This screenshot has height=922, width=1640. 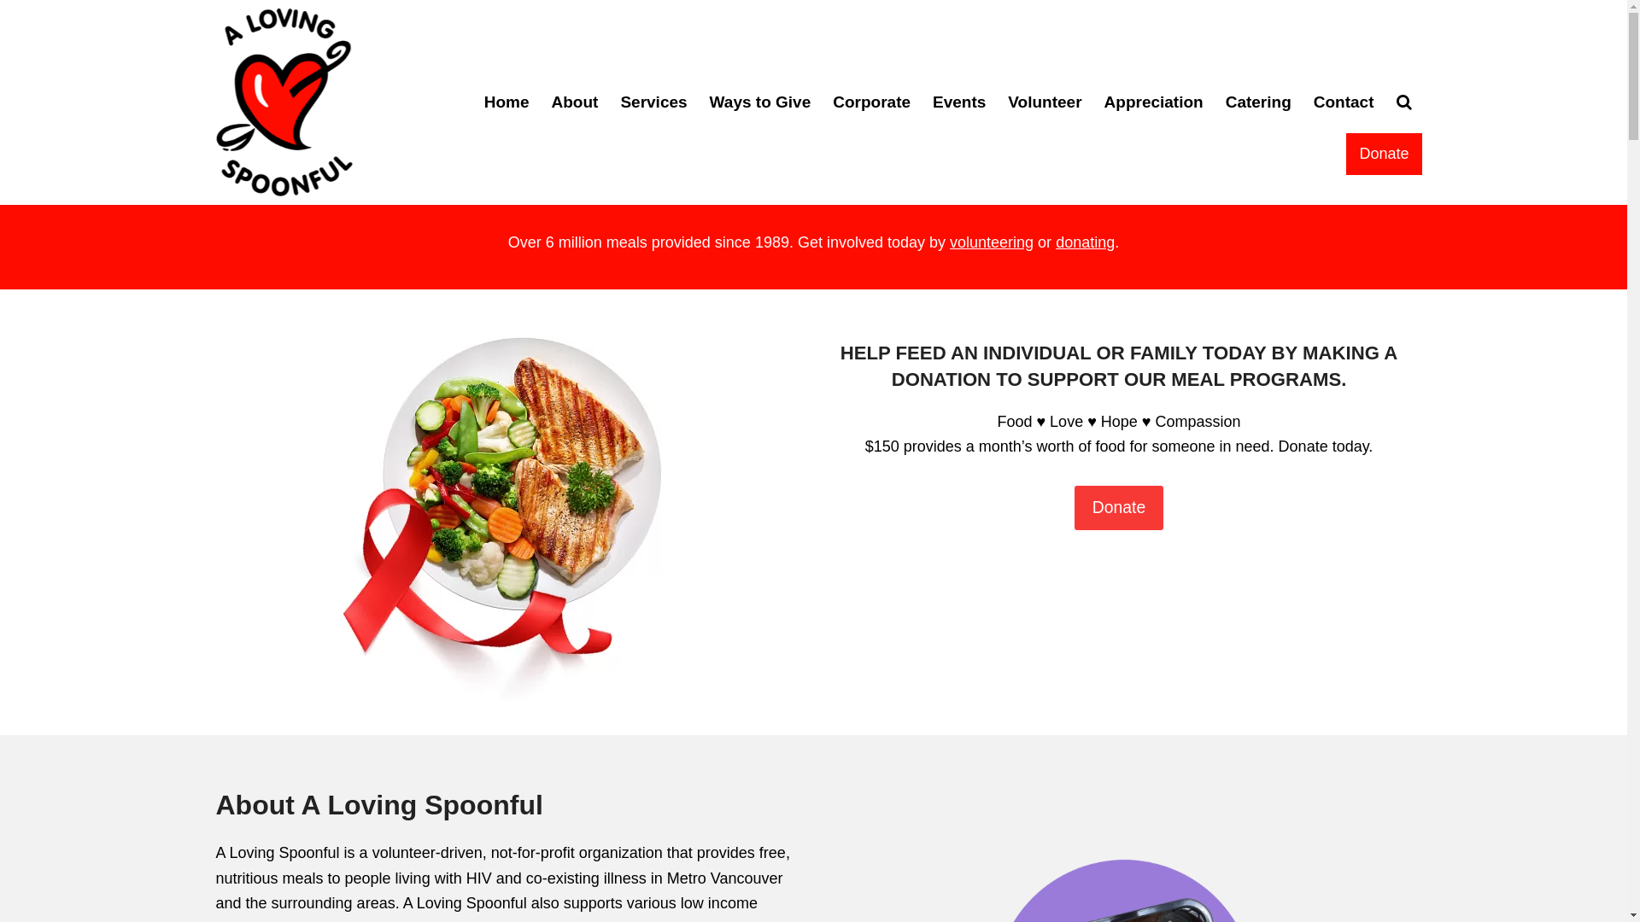 What do you see at coordinates (1344, 102) in the screenshot?
I see `Contact` at bounding box center [1344, 102].